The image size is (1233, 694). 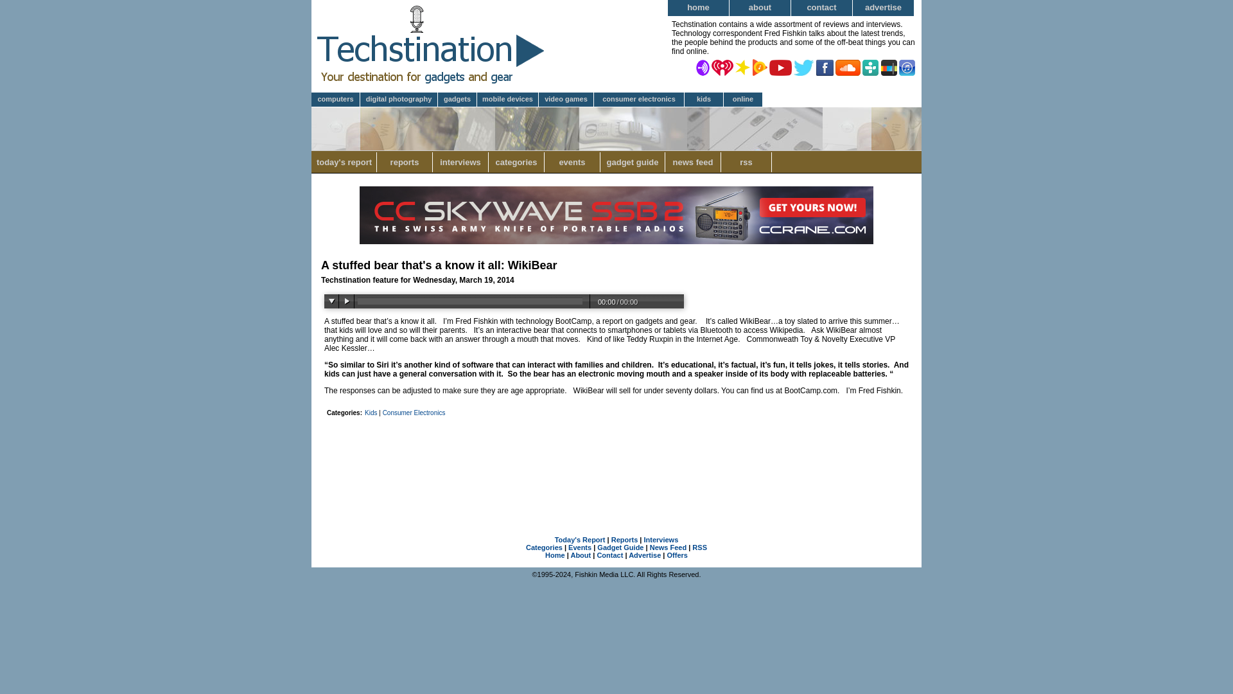 I want to click on Visit Techstination on Stitcher, so click(x=889, y=67).